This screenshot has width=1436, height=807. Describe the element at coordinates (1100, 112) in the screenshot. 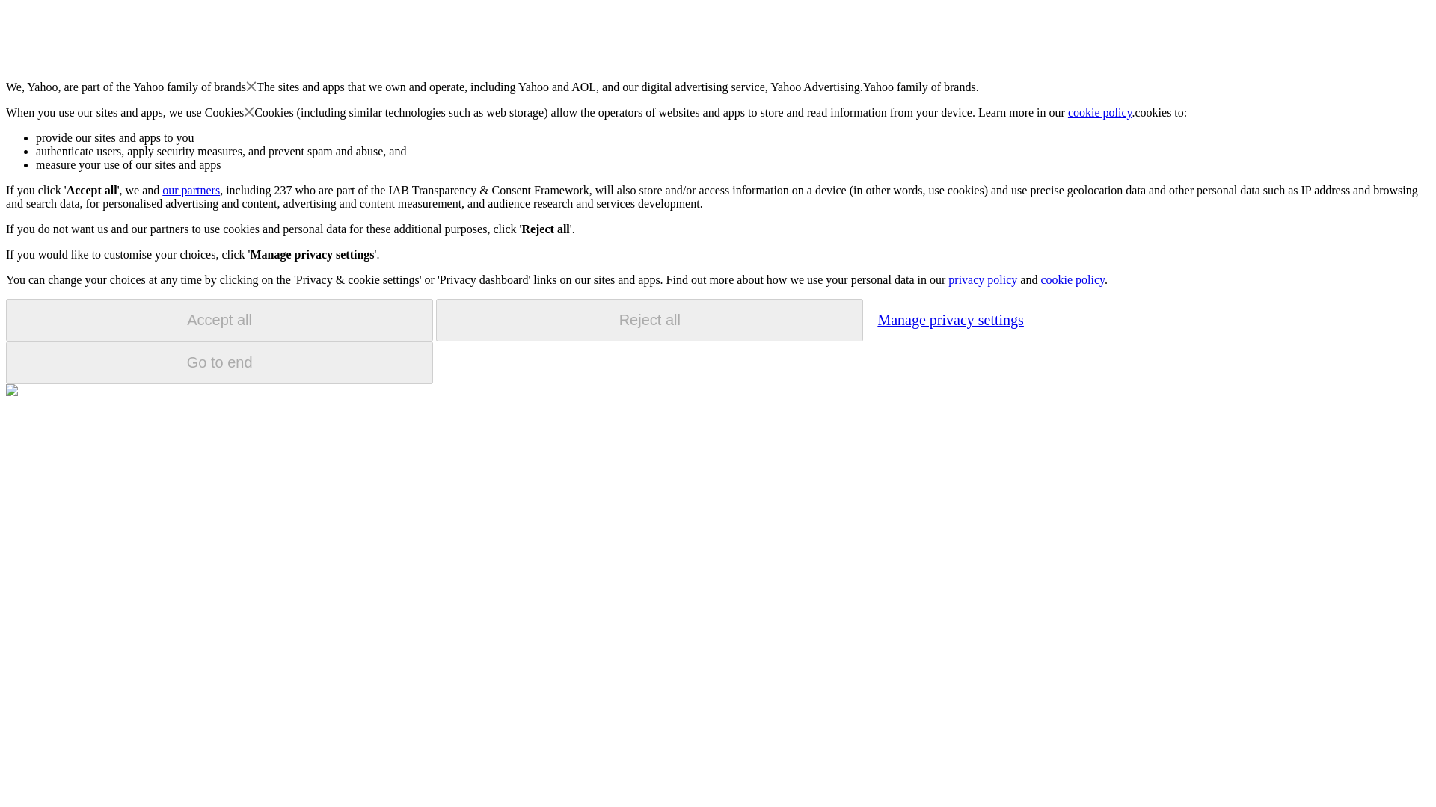

I see `cookie policy` at that location.